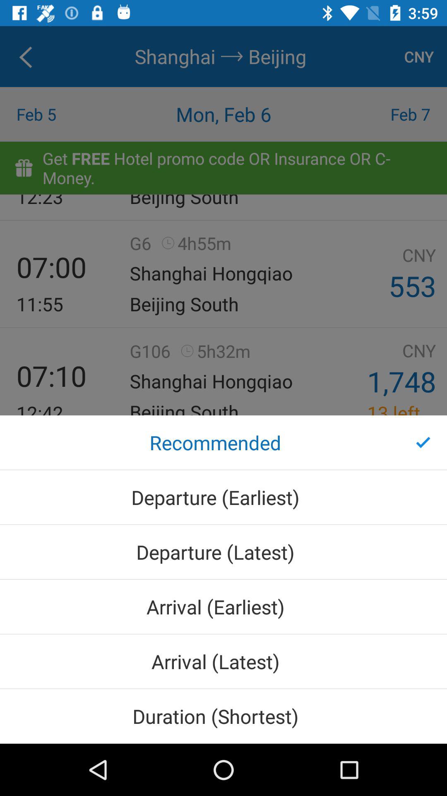 This screenshot has height=796, width=447. I want to click on choose the arrival (earliest), so click(223, 607).